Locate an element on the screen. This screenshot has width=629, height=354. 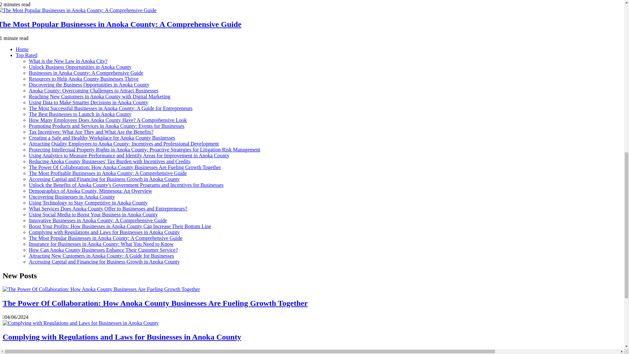
The Best Businesses to Launch in Anoka County is located at coordinates (80, 114).